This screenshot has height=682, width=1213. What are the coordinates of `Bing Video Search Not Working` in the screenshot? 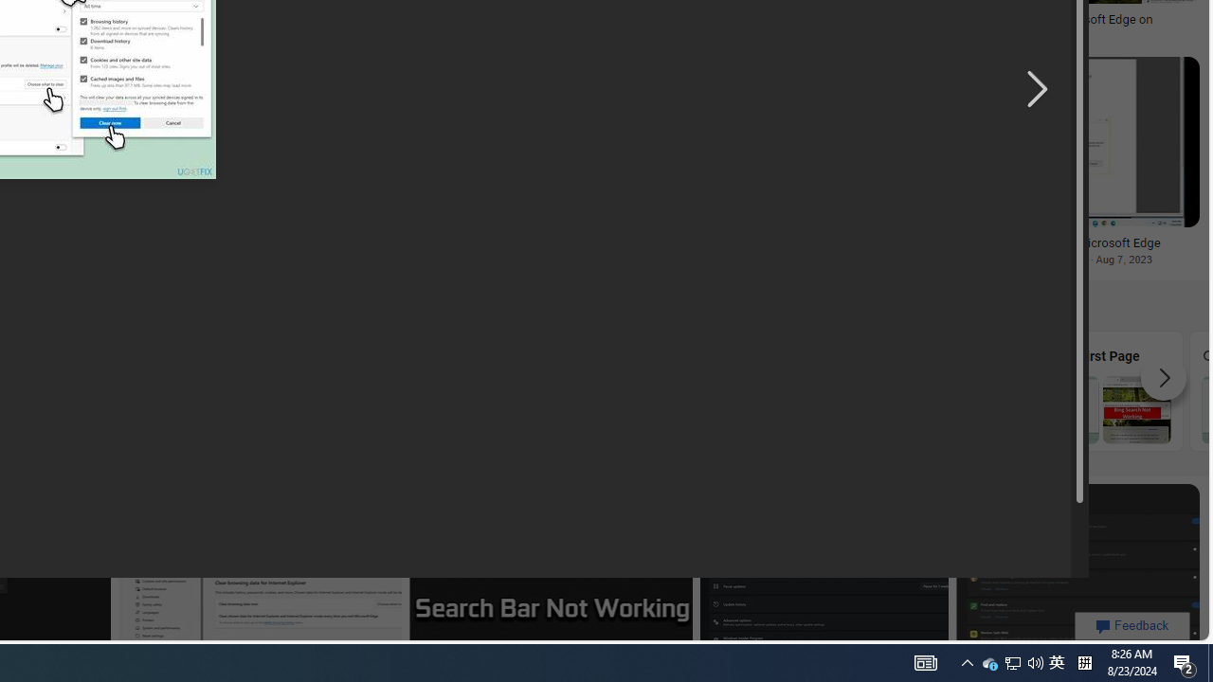 It's located at (248, 409).